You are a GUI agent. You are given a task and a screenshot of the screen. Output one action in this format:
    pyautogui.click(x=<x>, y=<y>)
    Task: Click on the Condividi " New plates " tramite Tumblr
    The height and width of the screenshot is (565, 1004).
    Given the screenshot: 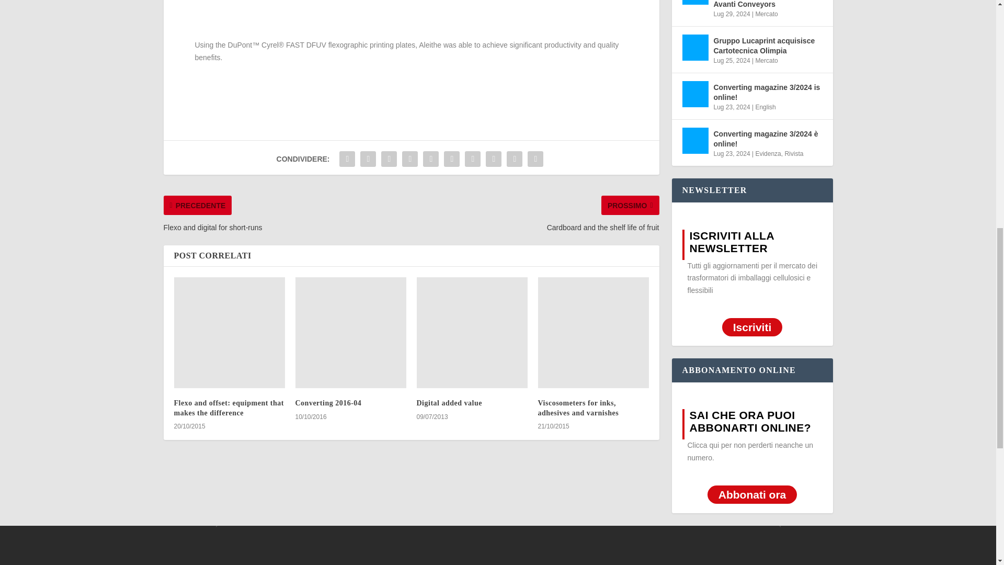 What is the action you would take?
    pyautogui.click(x=410, y=159)
    